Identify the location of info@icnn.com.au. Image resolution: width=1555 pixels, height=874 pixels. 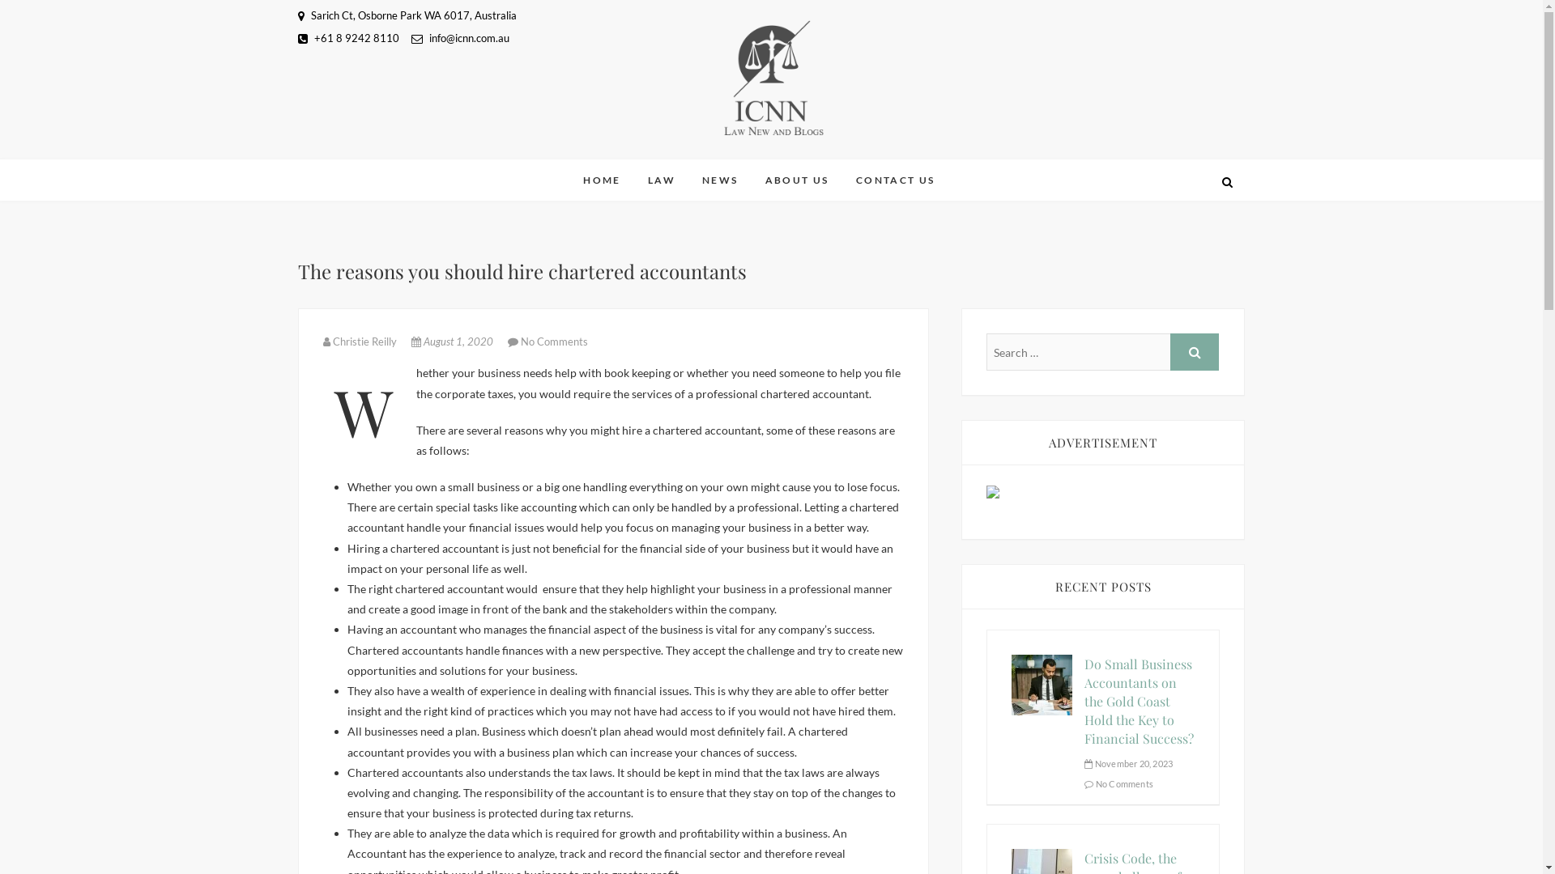
(460, 37).